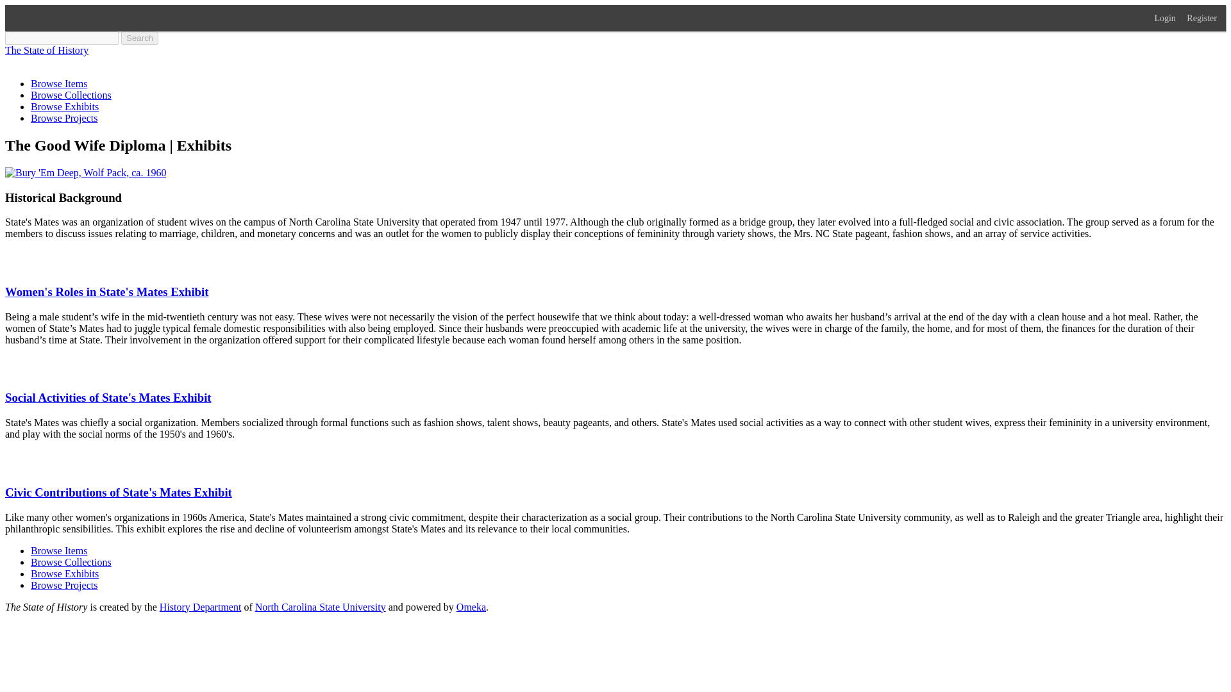 Image resolution: width=1231 pixels, height=692 pixels. Describe the element at coordinates (1169, 18) in the screenshot. I see `Login` at that location.